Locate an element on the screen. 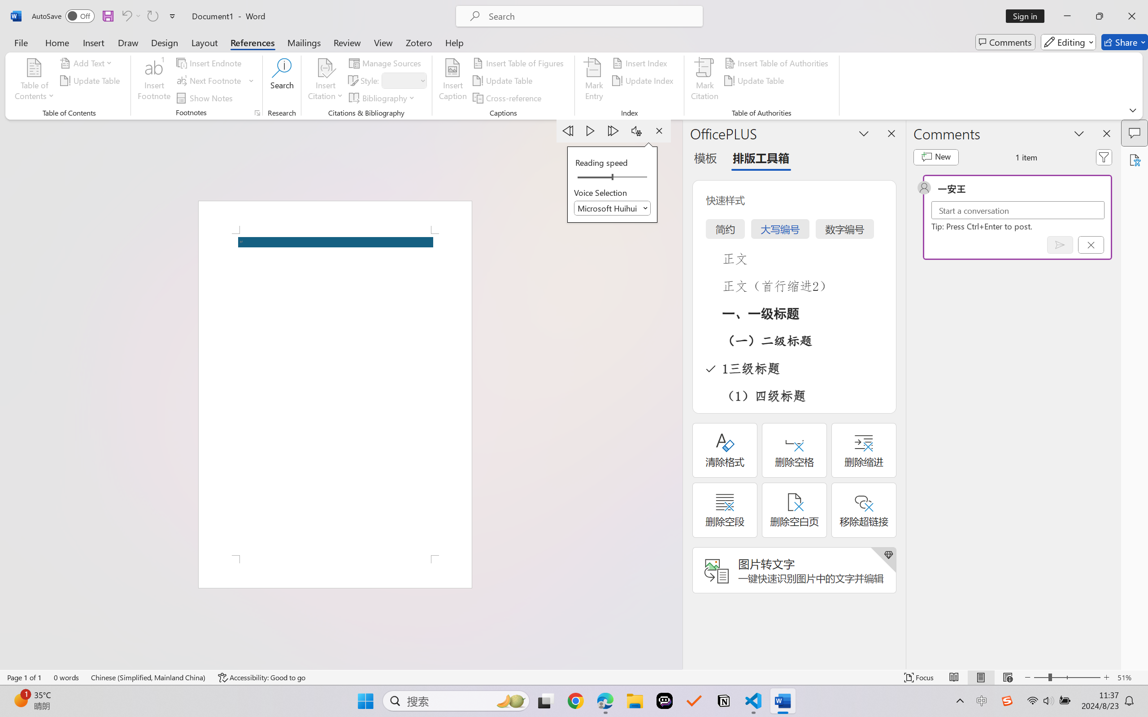 Image resolution: width=1148 pixels, height=717 pixels. Filter is located at coordinates (1104, 157).